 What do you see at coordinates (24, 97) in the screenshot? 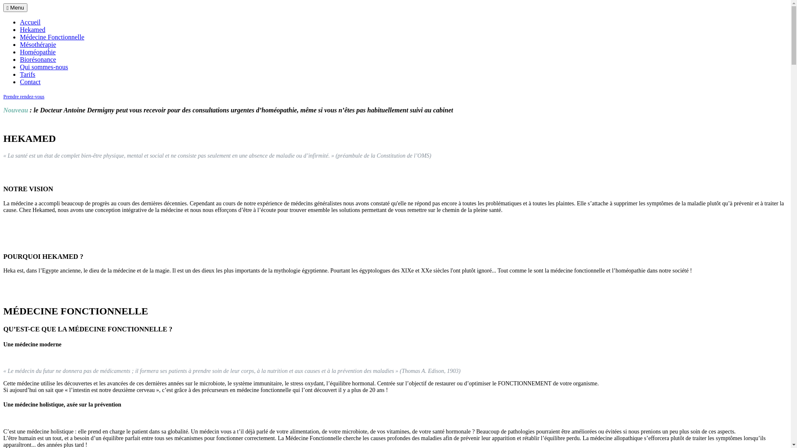
I see `Prendre rendez-vous` at bounding box center [24, 97].